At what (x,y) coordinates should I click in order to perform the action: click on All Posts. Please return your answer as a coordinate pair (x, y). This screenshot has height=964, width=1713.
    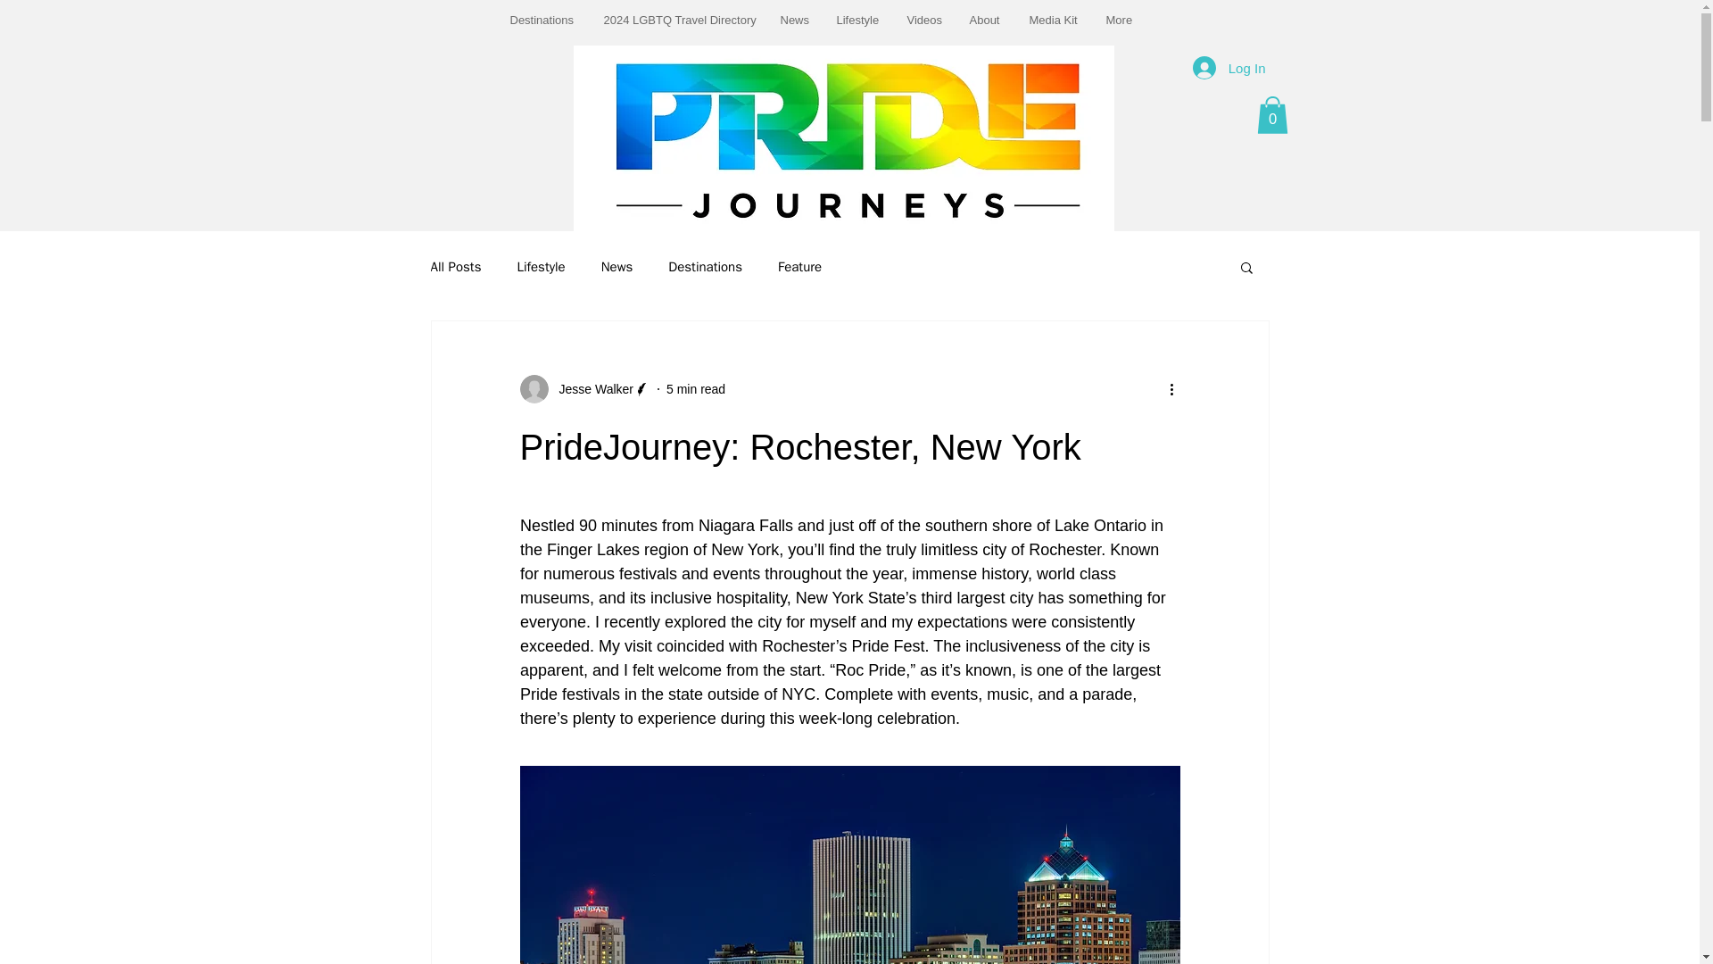
    Looking at the image, I should click on (455, 267).